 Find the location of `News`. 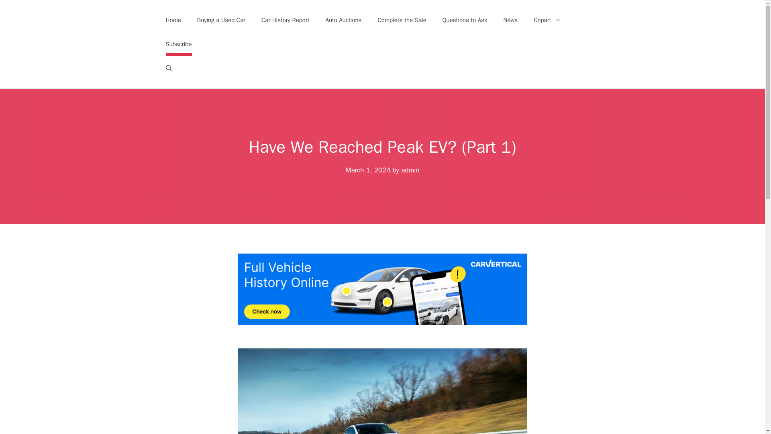

News is located at coordinates (511, 20).